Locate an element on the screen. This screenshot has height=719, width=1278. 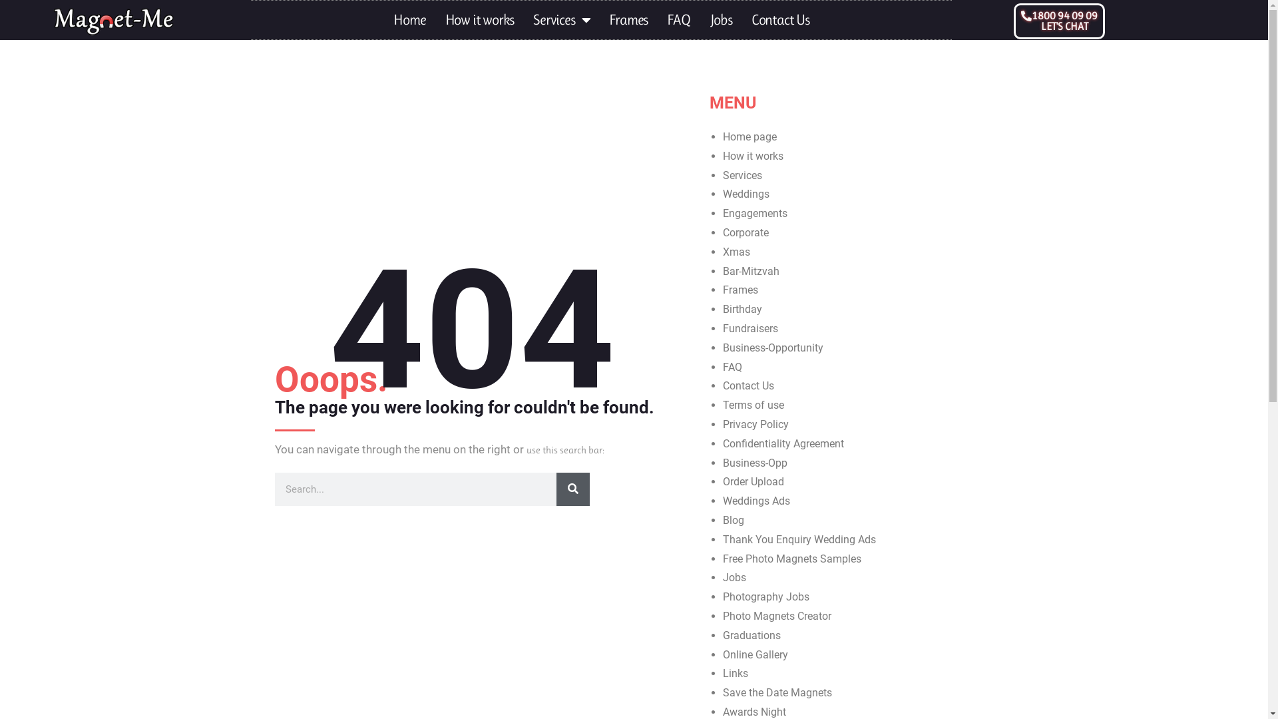
Thank You Enquiry Wedding Ads is located at coordinates (799, 539).